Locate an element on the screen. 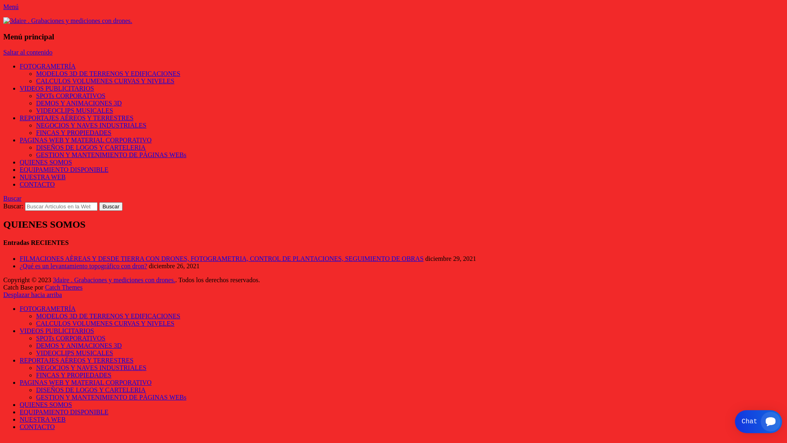  FINCAS Y PROPIEDADES is located at coordinates (74, 133).